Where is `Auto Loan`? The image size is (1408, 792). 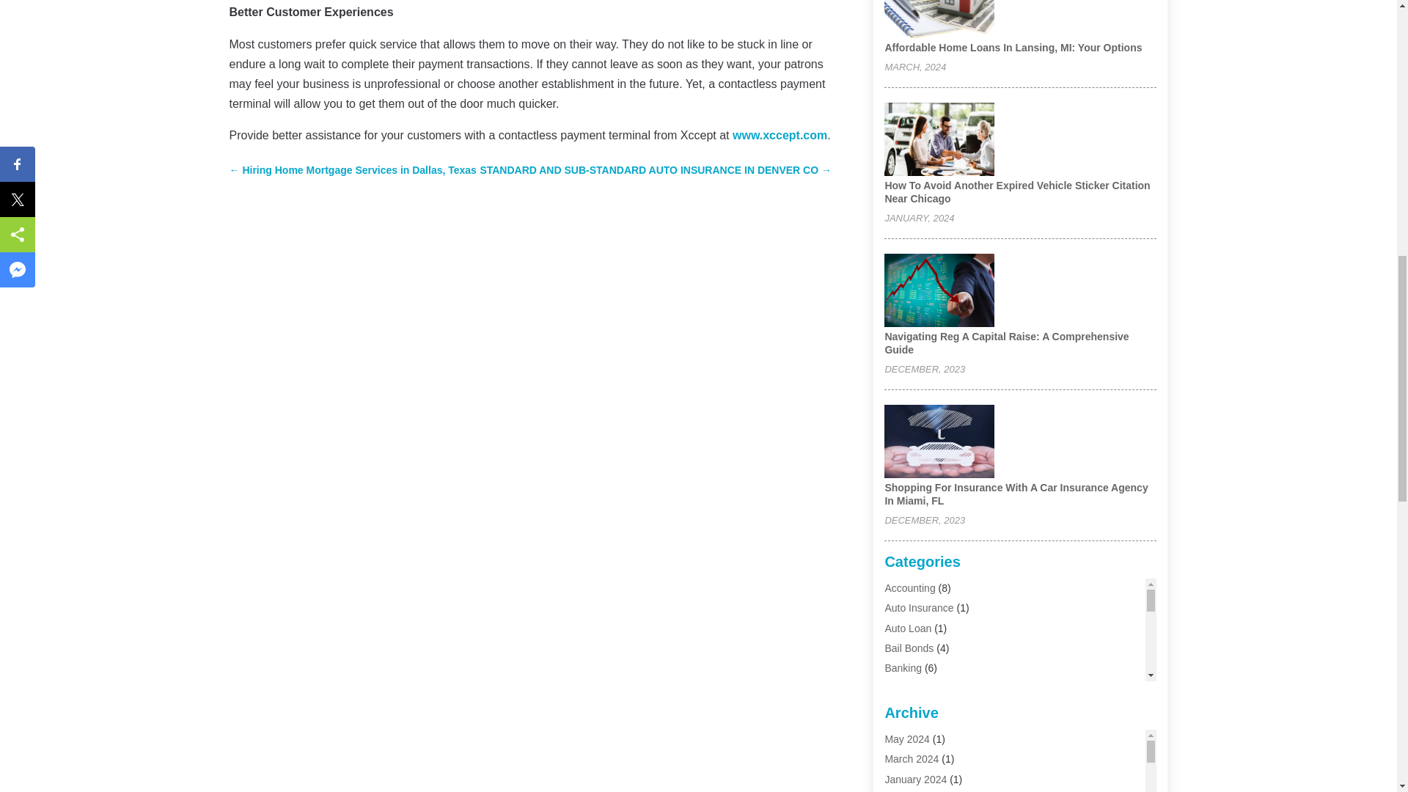
Auto Loan is located at coordinates (907, 628).